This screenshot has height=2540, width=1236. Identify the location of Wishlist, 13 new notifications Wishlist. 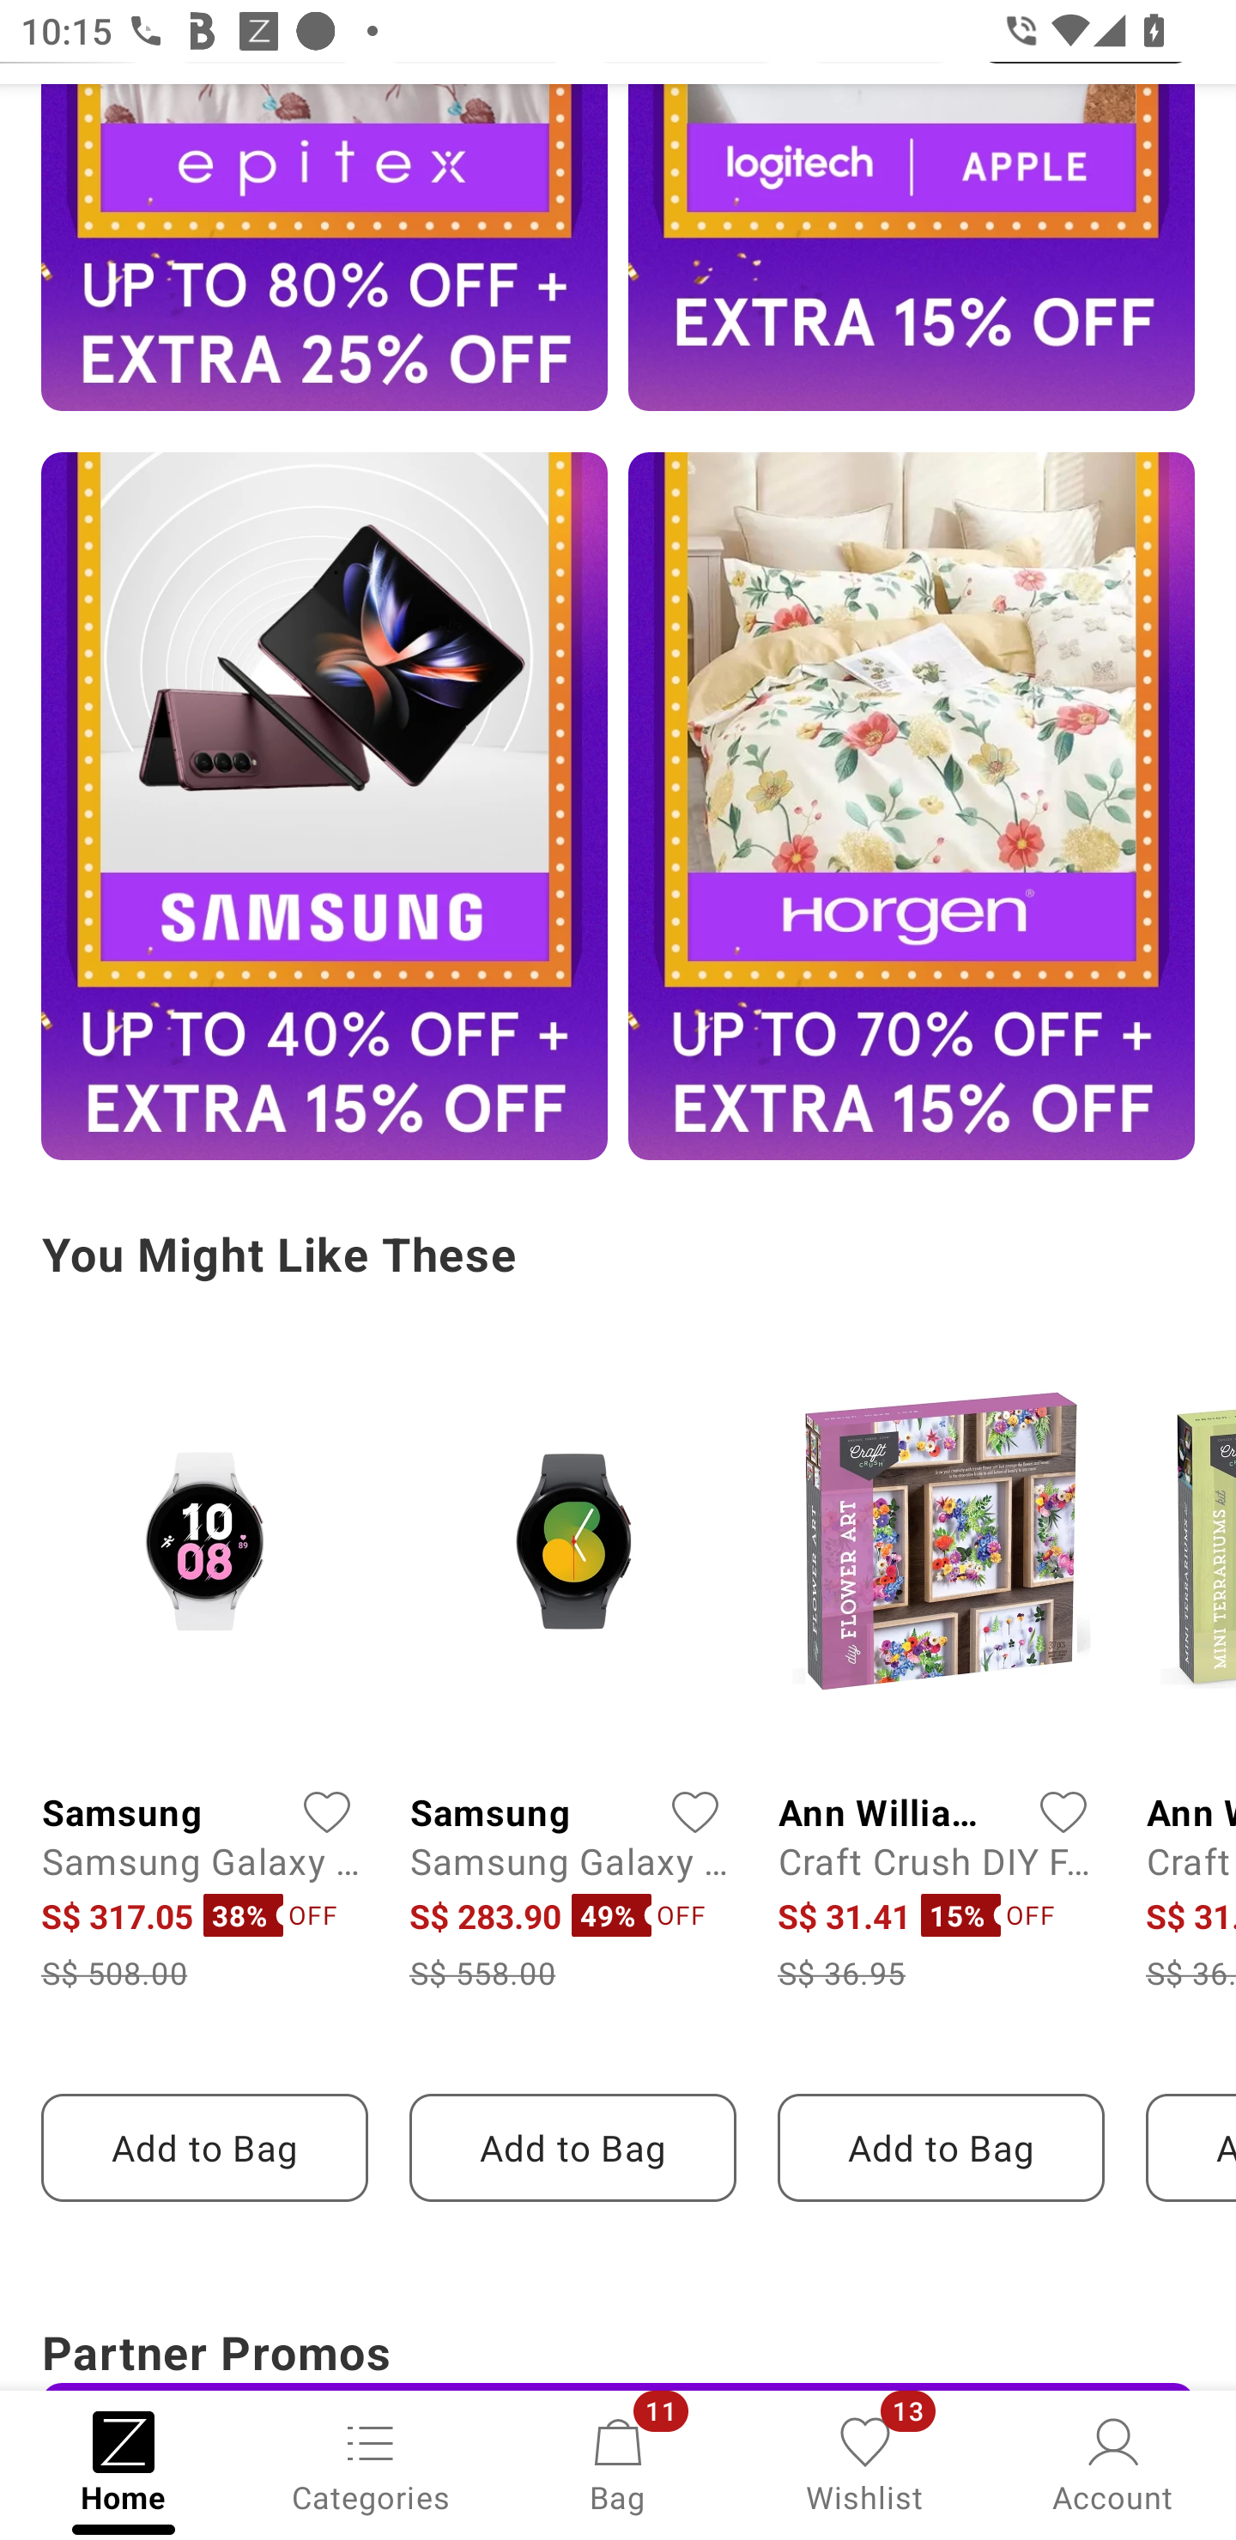
(865, 2463).